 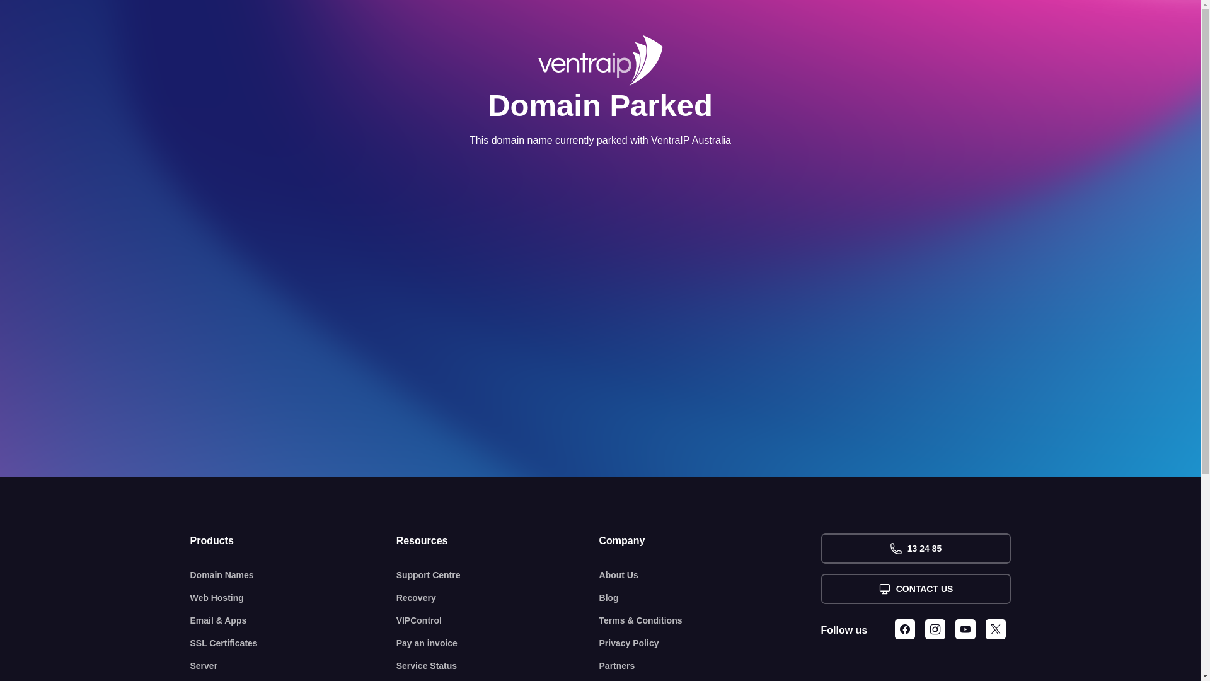 What do you see at coordinates (294, 575) in the screenshot?
I see `Domain Names` at bounding box center [294, 575].